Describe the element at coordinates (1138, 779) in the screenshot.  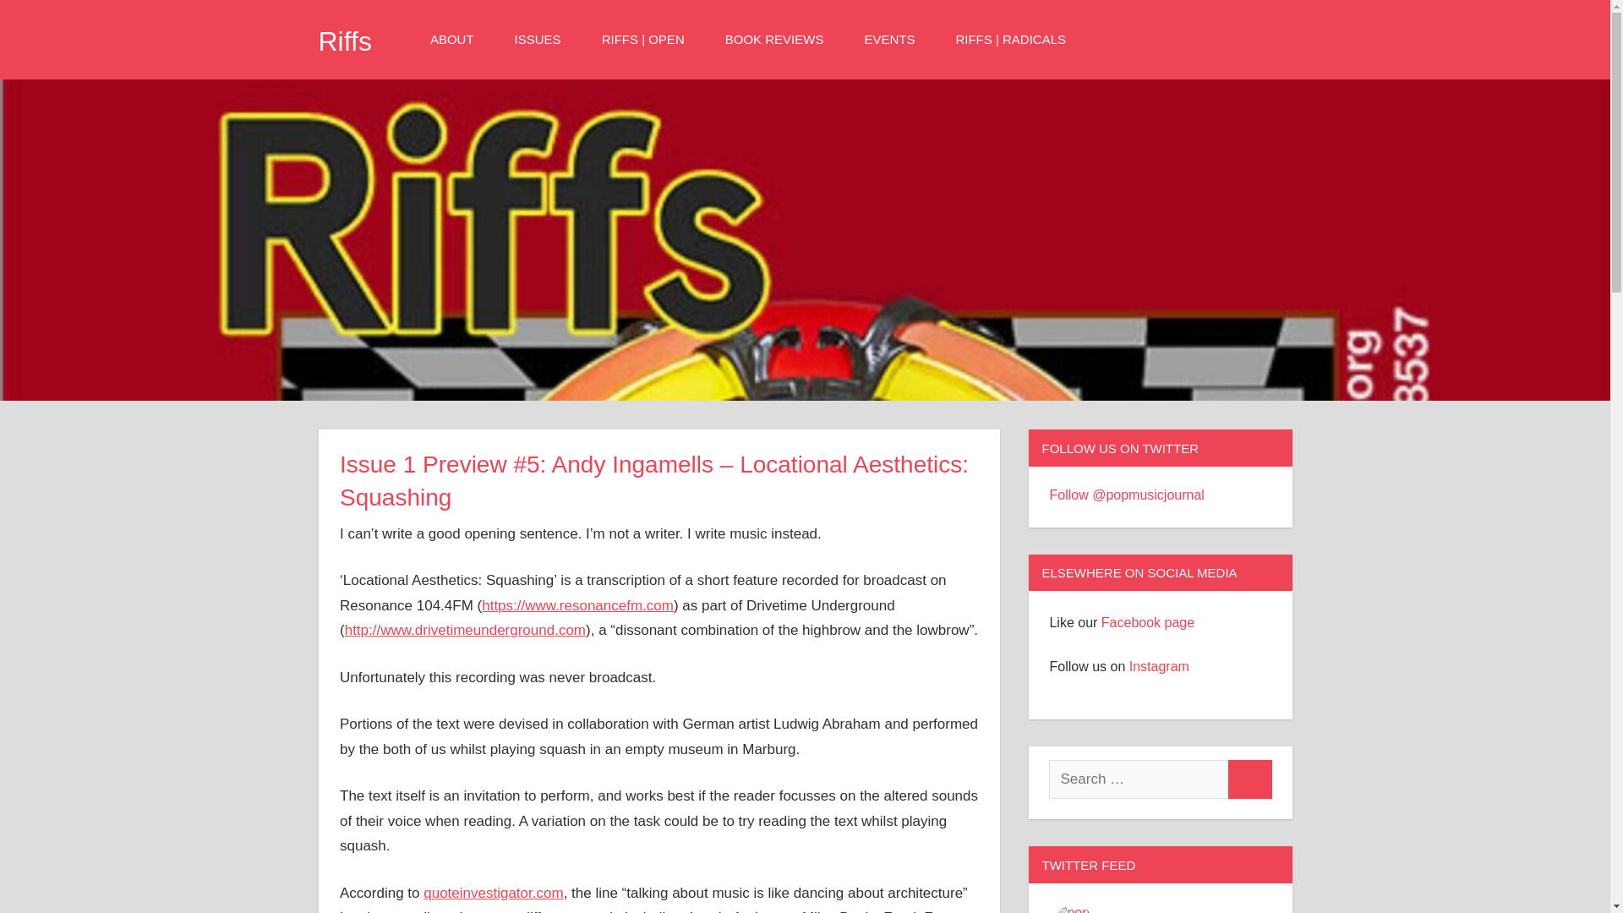
I see `Search for:` at that location.